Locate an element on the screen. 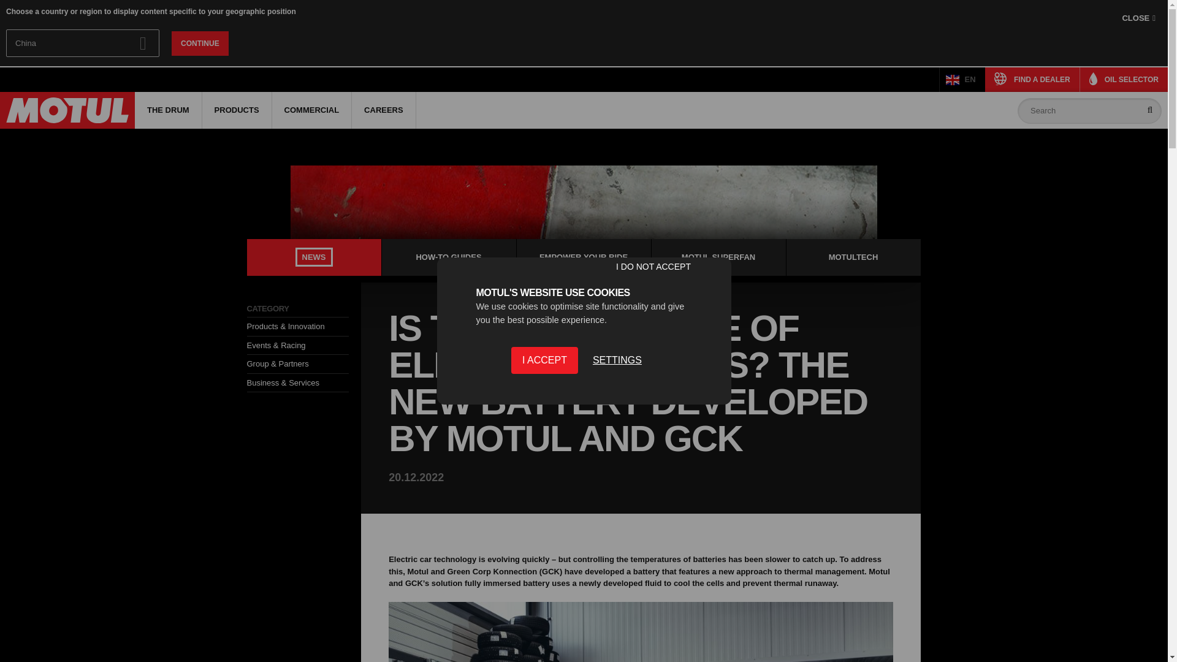  FIND A DEALER is located at coordinates (1032, 80).